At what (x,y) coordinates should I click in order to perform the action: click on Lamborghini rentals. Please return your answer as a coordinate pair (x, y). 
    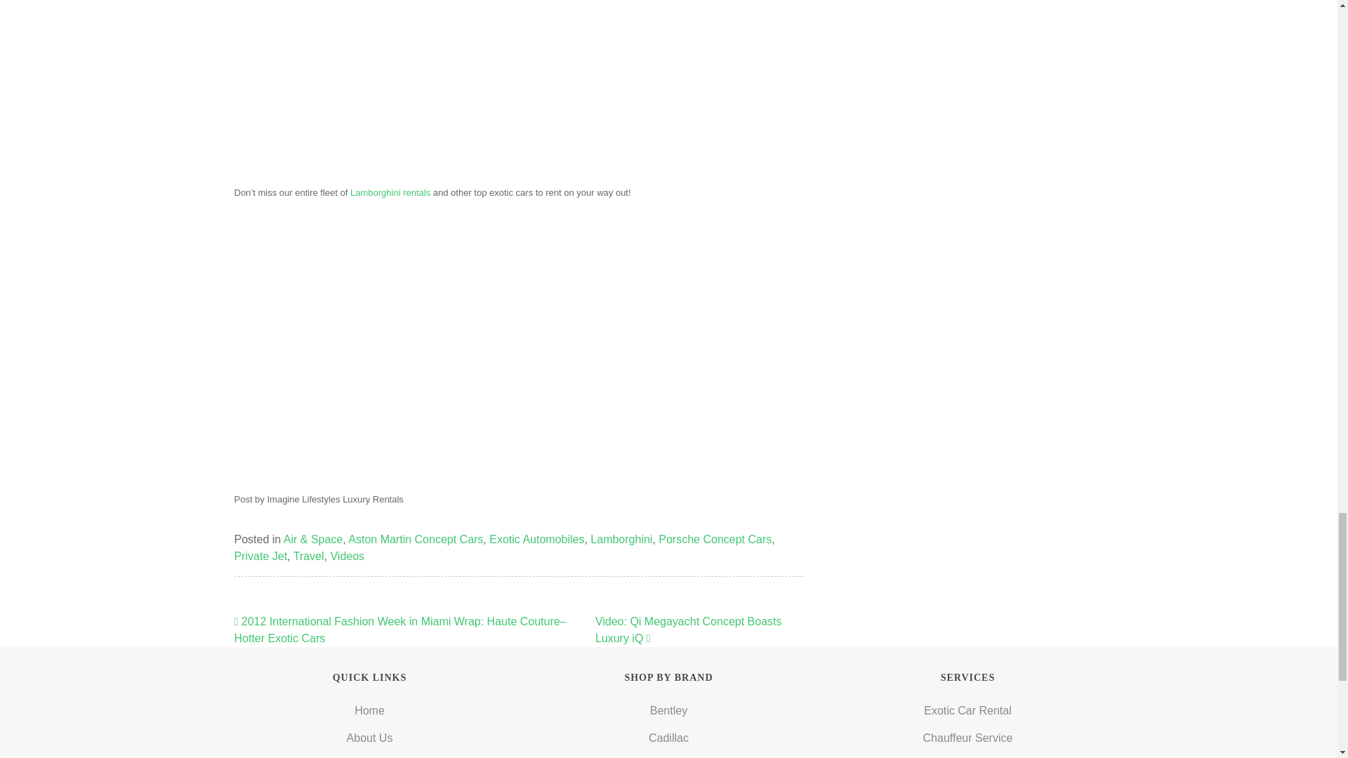
    Looking at the image, I should click on (390, 192).